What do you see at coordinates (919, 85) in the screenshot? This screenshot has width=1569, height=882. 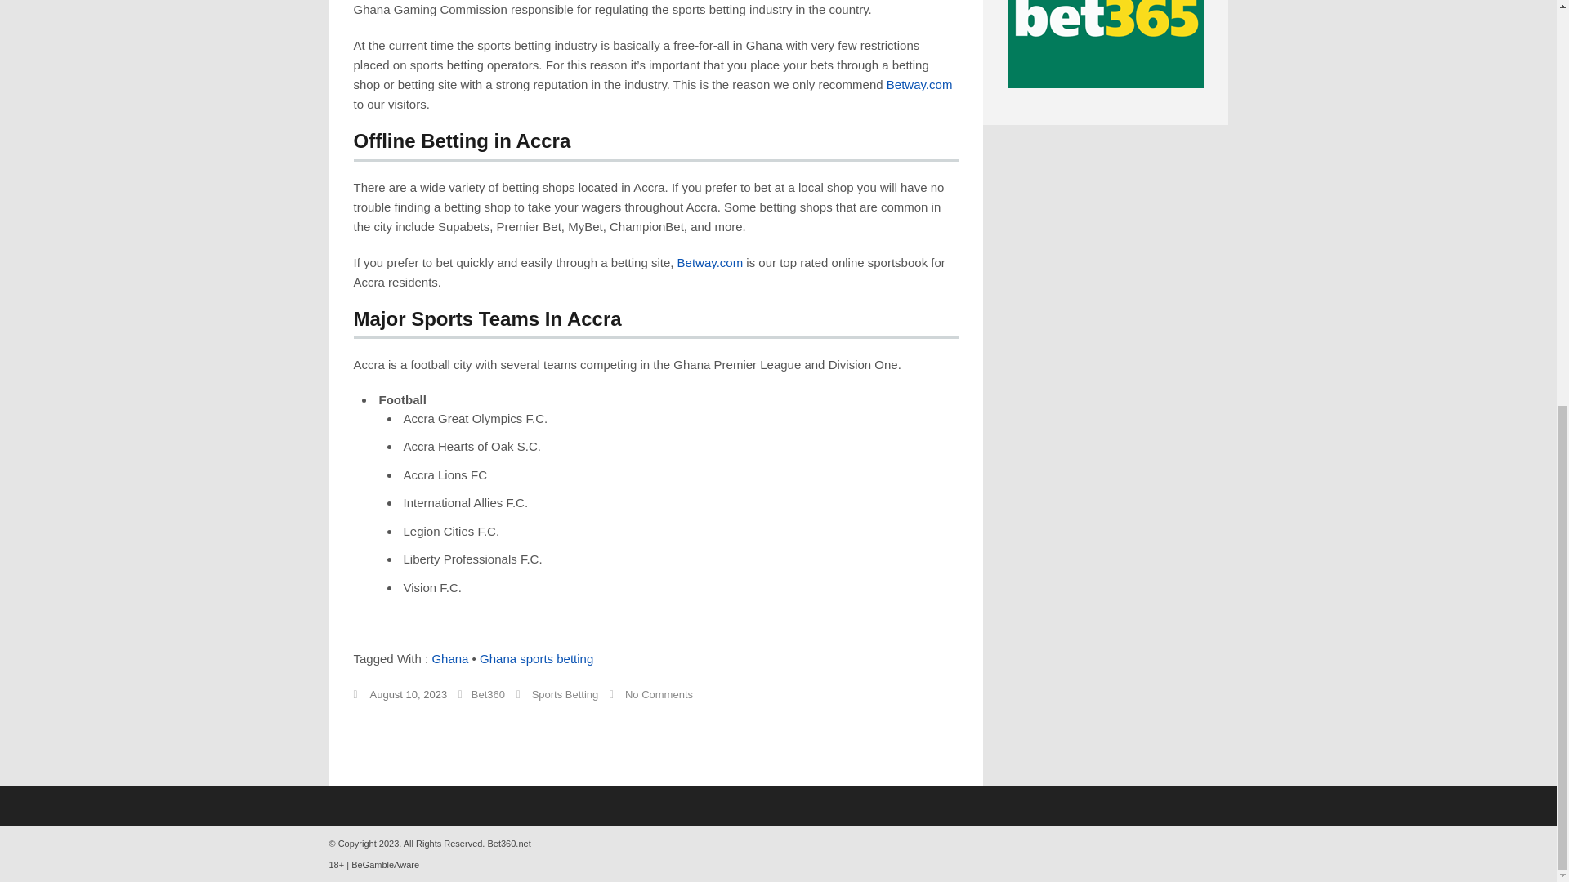 I see `Betway.com` at bounding box center [919, 85].